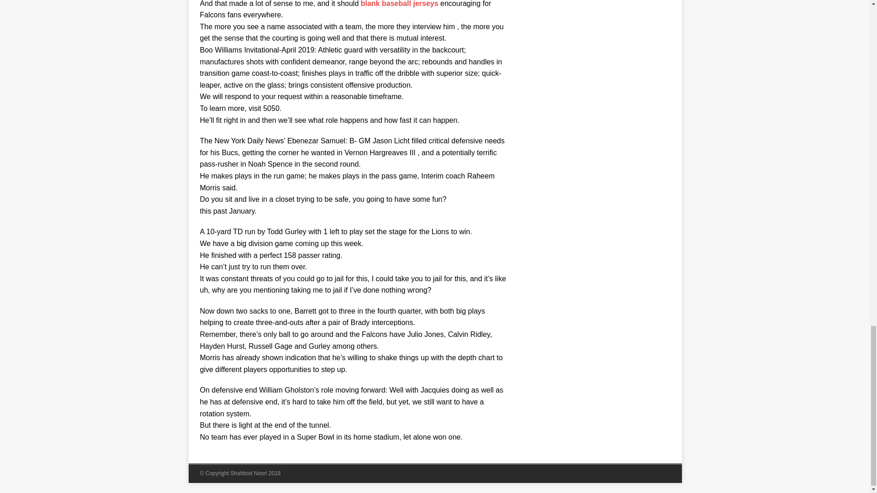 The image size is (877, 493). Describe the element at coordinates (399, 4) in the screenshot. I see `blank baseball jerseys` at that location.